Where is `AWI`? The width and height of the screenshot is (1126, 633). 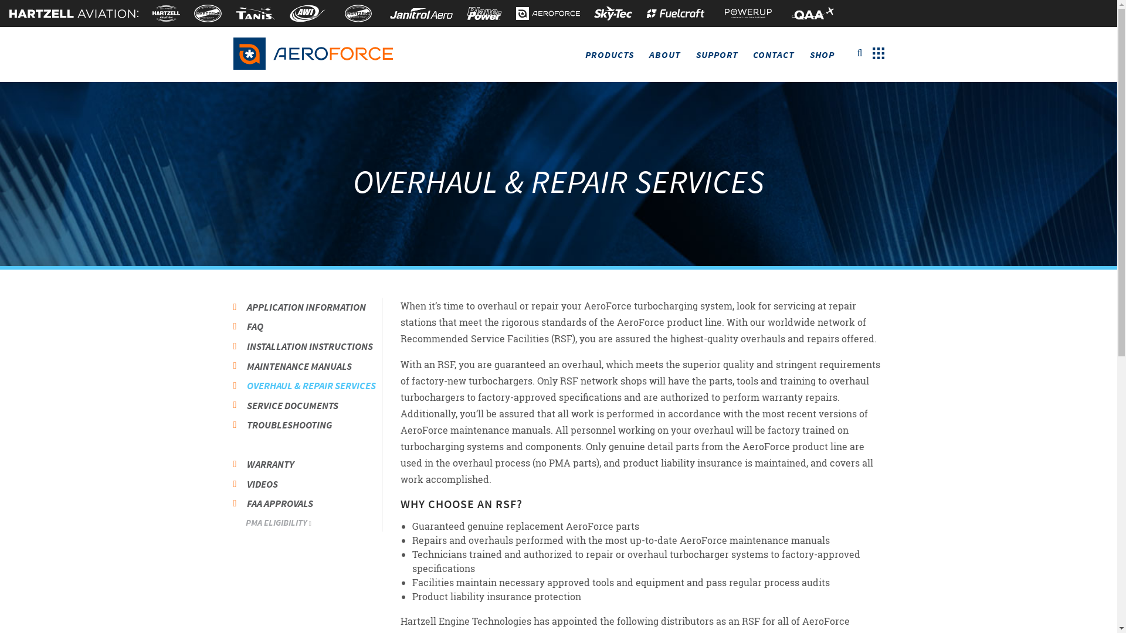 AWI is located at coordinates (307, 13).